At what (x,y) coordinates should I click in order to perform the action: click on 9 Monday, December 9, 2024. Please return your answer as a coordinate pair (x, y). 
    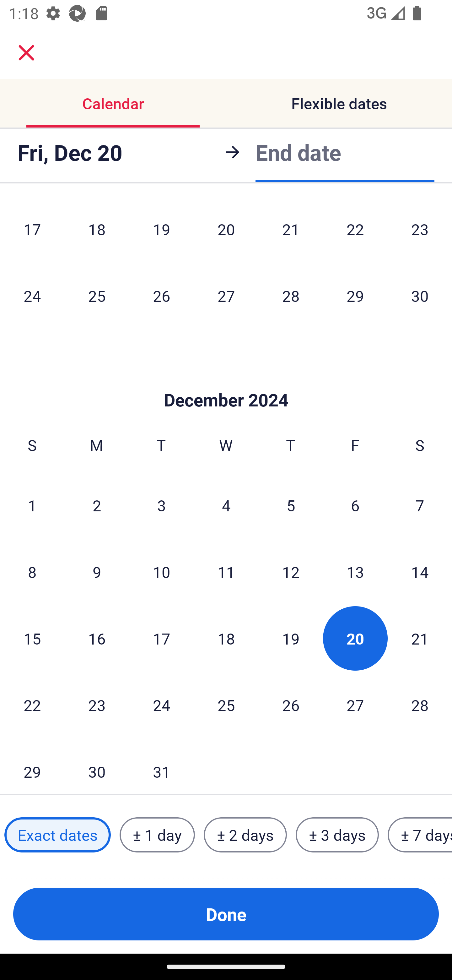
    Looking at the image, I should click on (97, 572).